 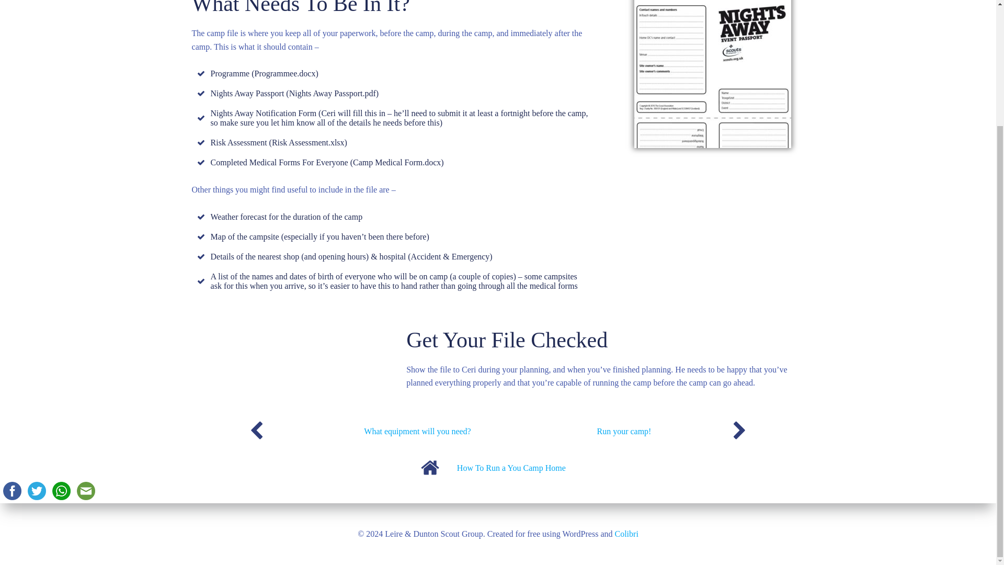 I want to click on Colibri, so click(x=626, y=378).